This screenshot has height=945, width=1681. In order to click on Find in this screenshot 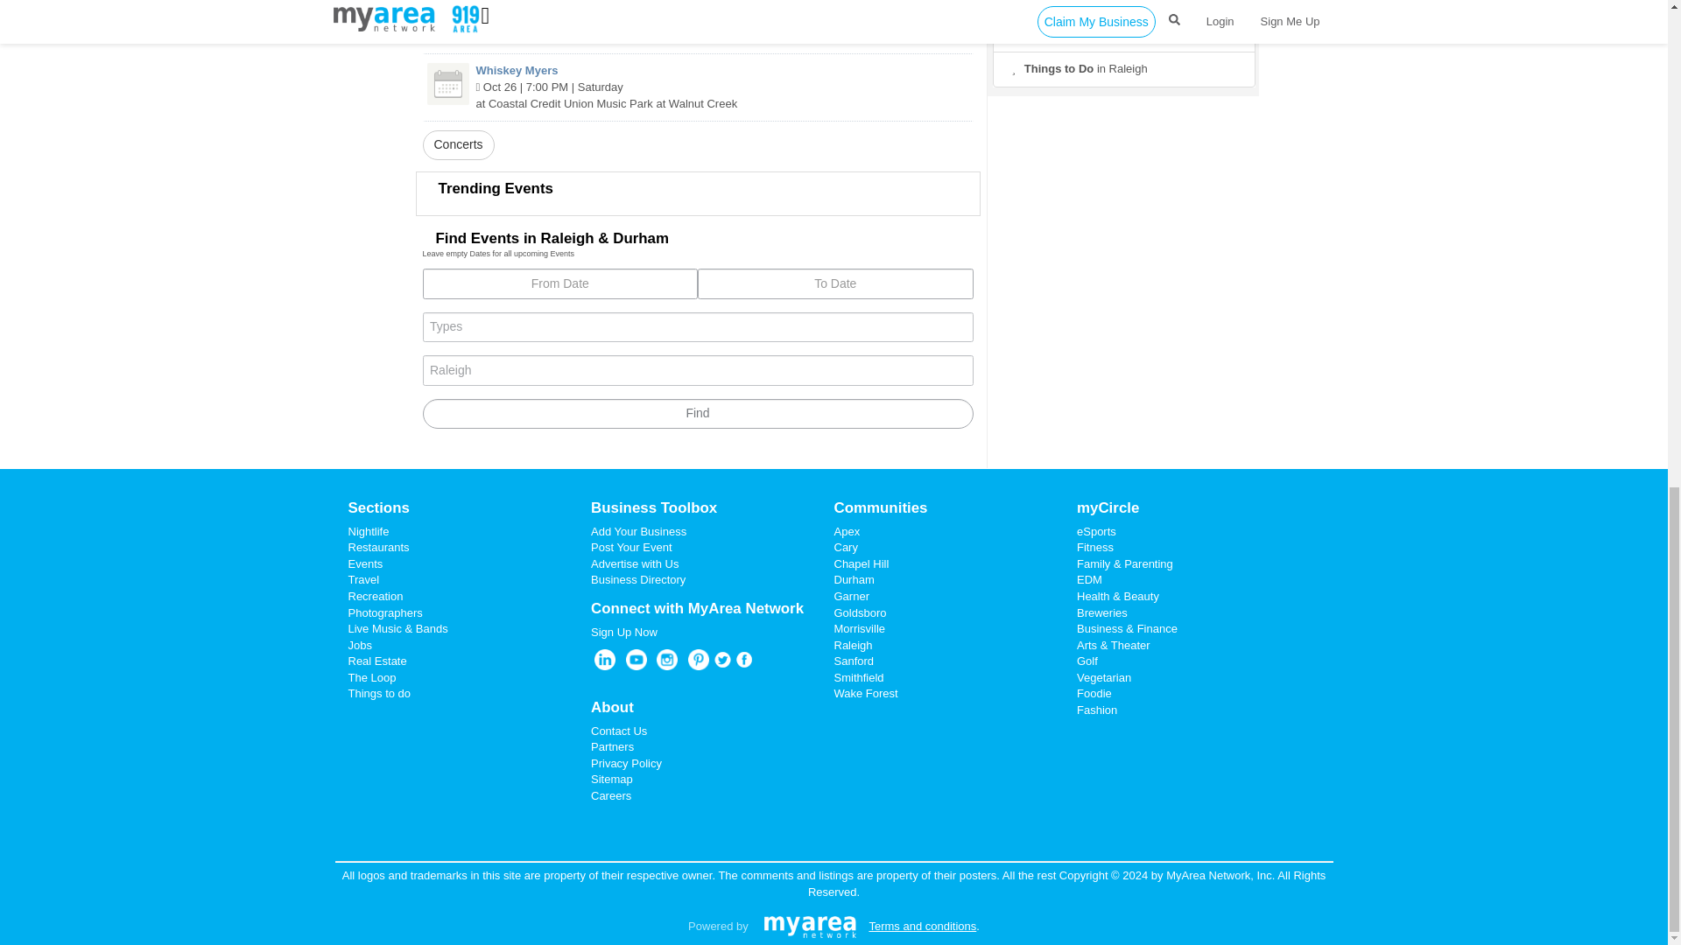, I will do `click(697, 414)`.